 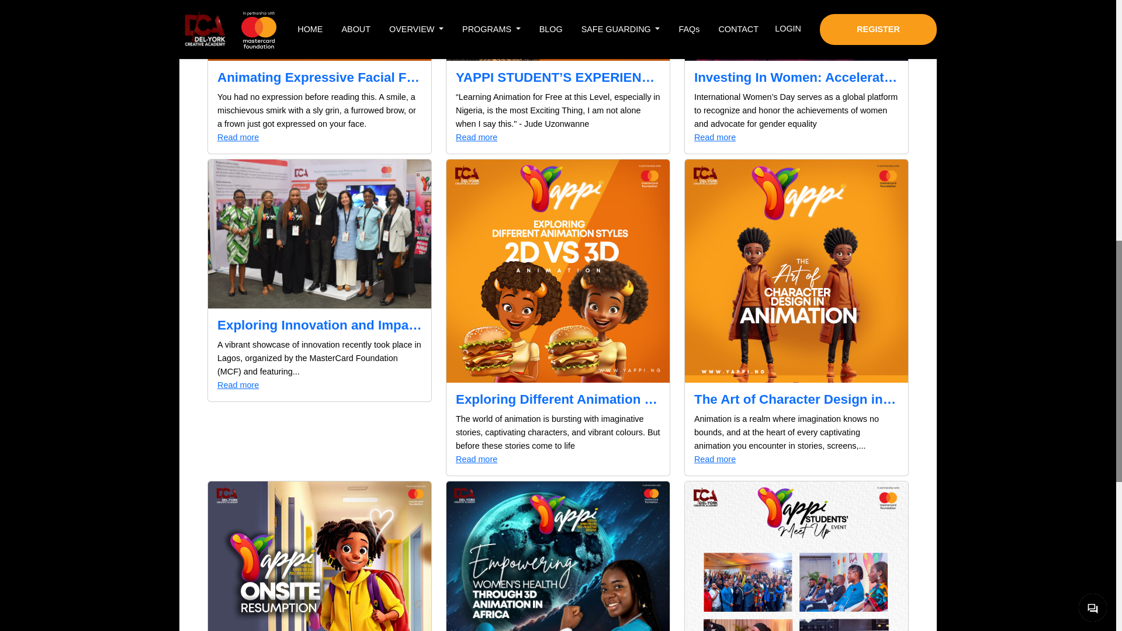 I want to click on Read more, so click(x=319, y=137).